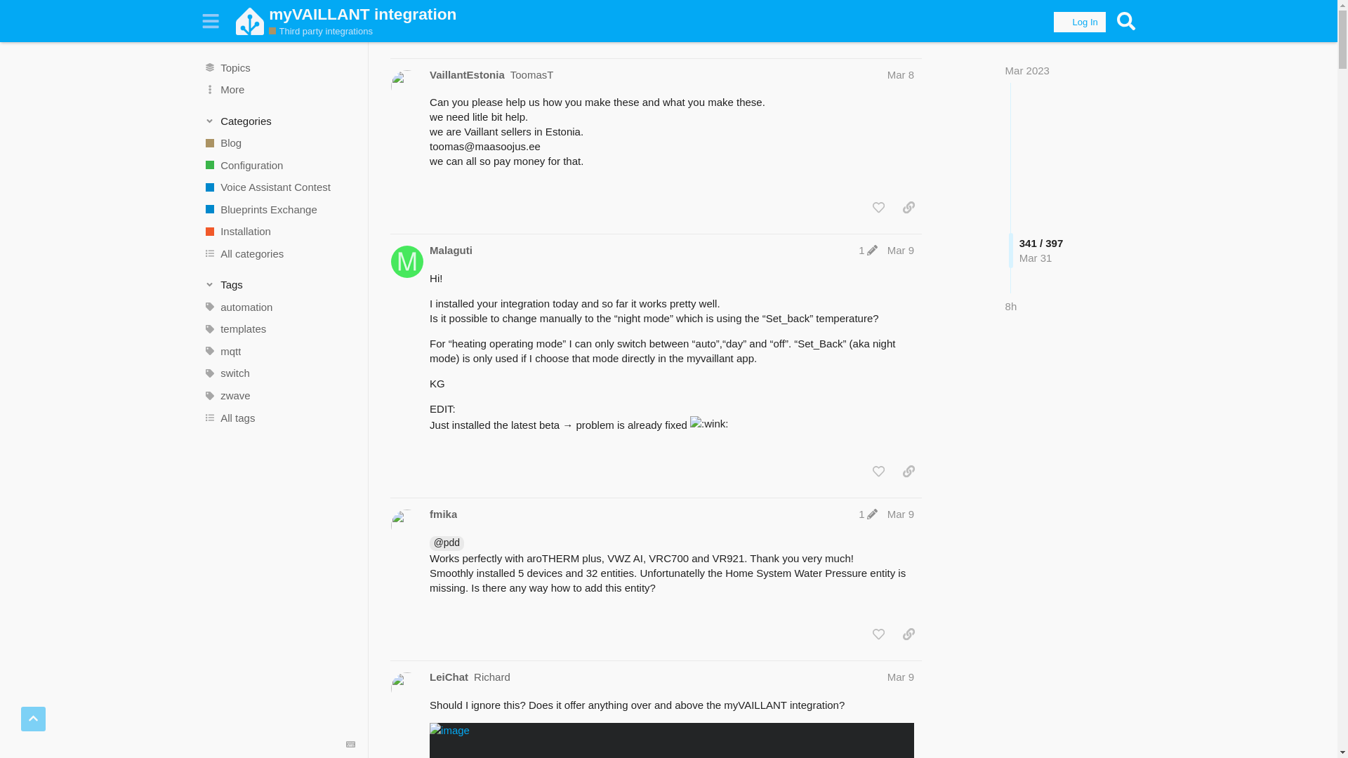 The height and width of the screenshot is (758, 1348). What do you see at coordinates (1028, 70) in the screenshot?
I see `Mar 2023` at bounding box center [1028, 70].